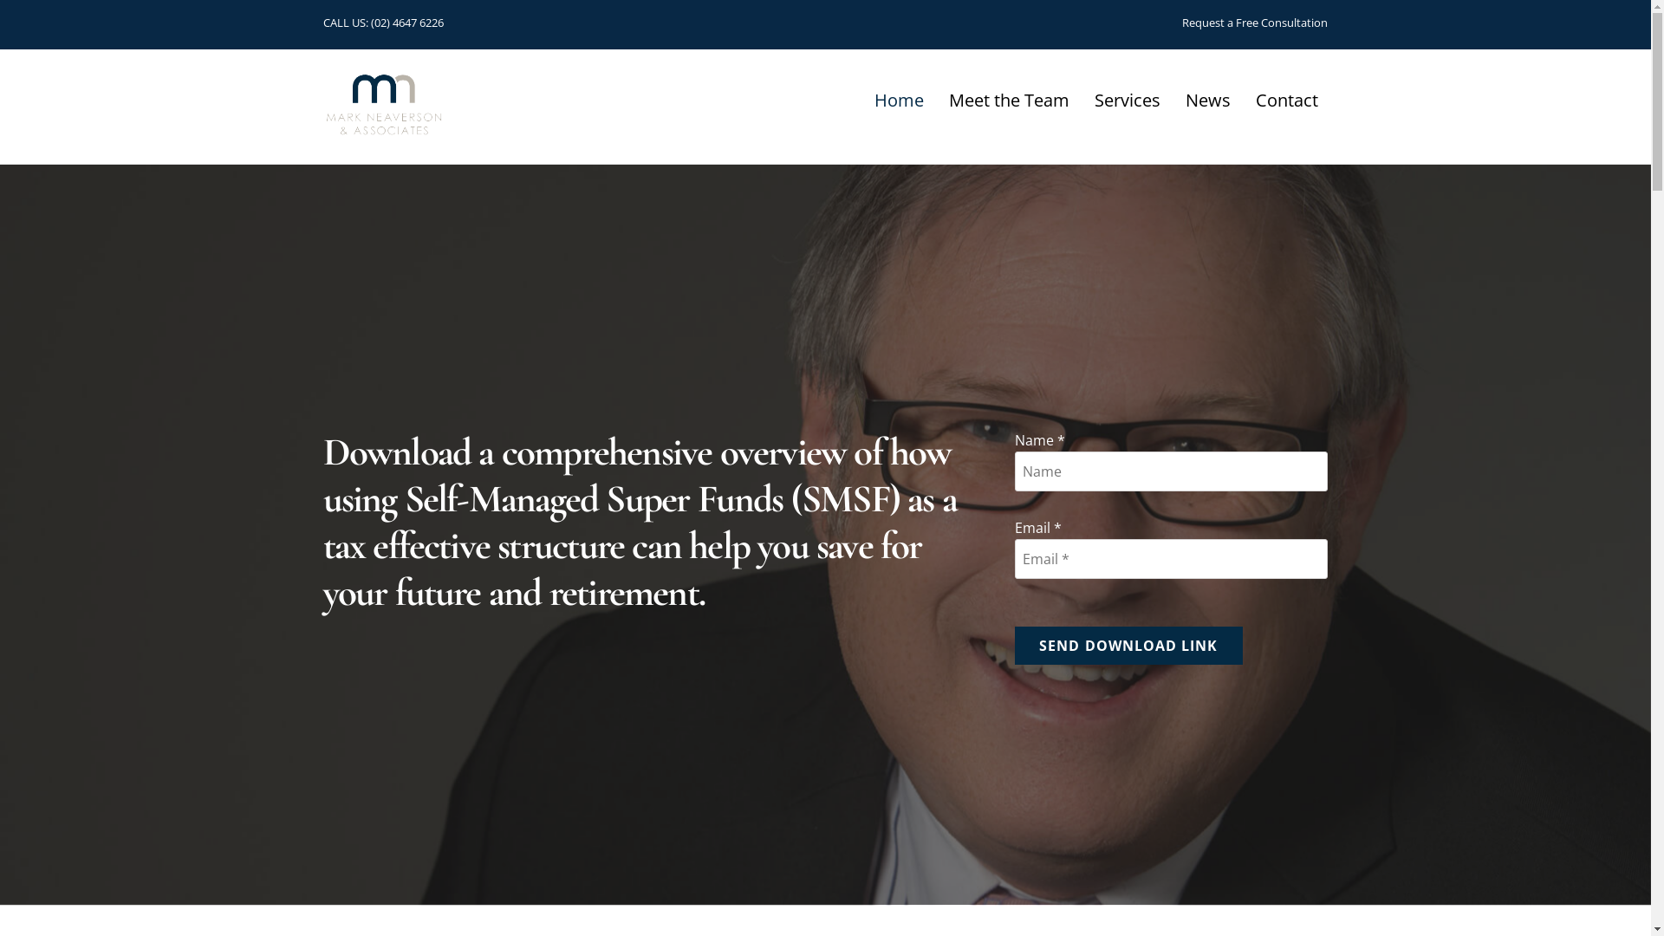 The width and height of the screenshot is (1664, 936). I want to click on Send Download Link, so click(1128, 646).